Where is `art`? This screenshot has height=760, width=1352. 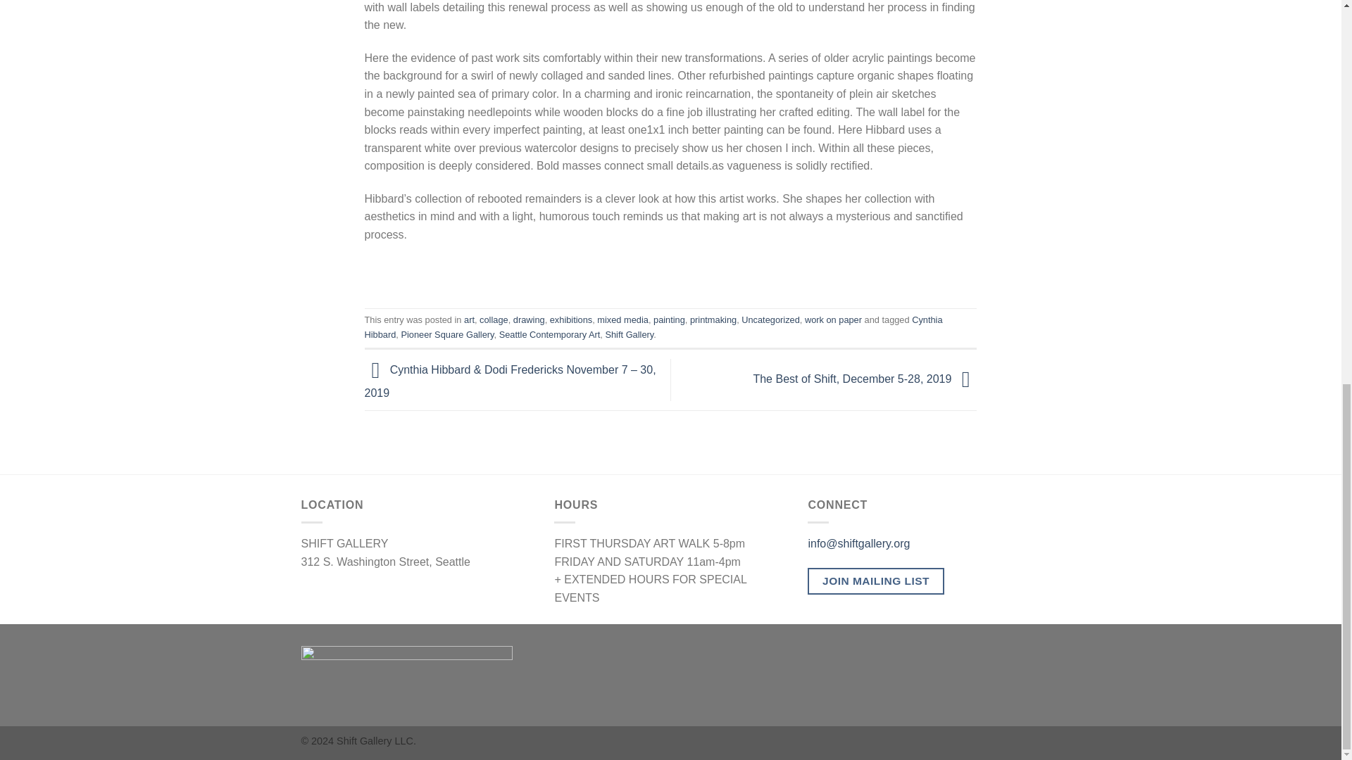 art is located at coordinates (469, 319).